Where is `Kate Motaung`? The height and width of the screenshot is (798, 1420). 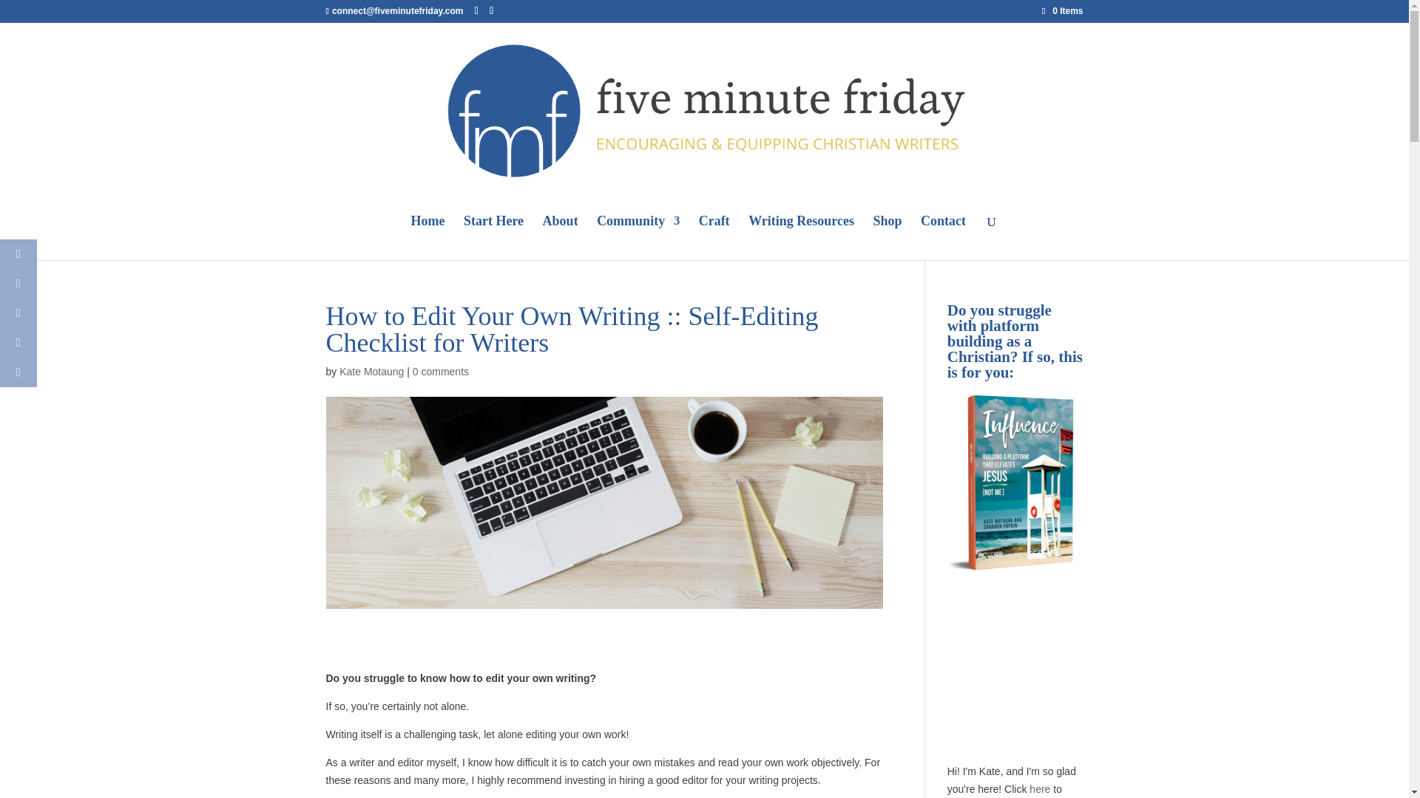
Kate Motaung is located at coordinates (371, 371).